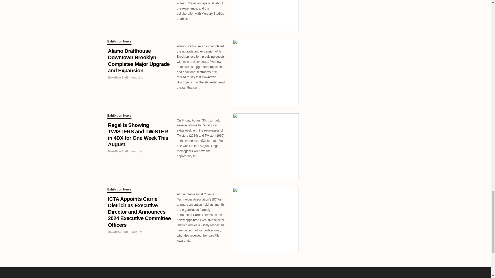  Describe the element at coordinates (119, 116) in the screenshot. I see `Exhibition News` at that location.